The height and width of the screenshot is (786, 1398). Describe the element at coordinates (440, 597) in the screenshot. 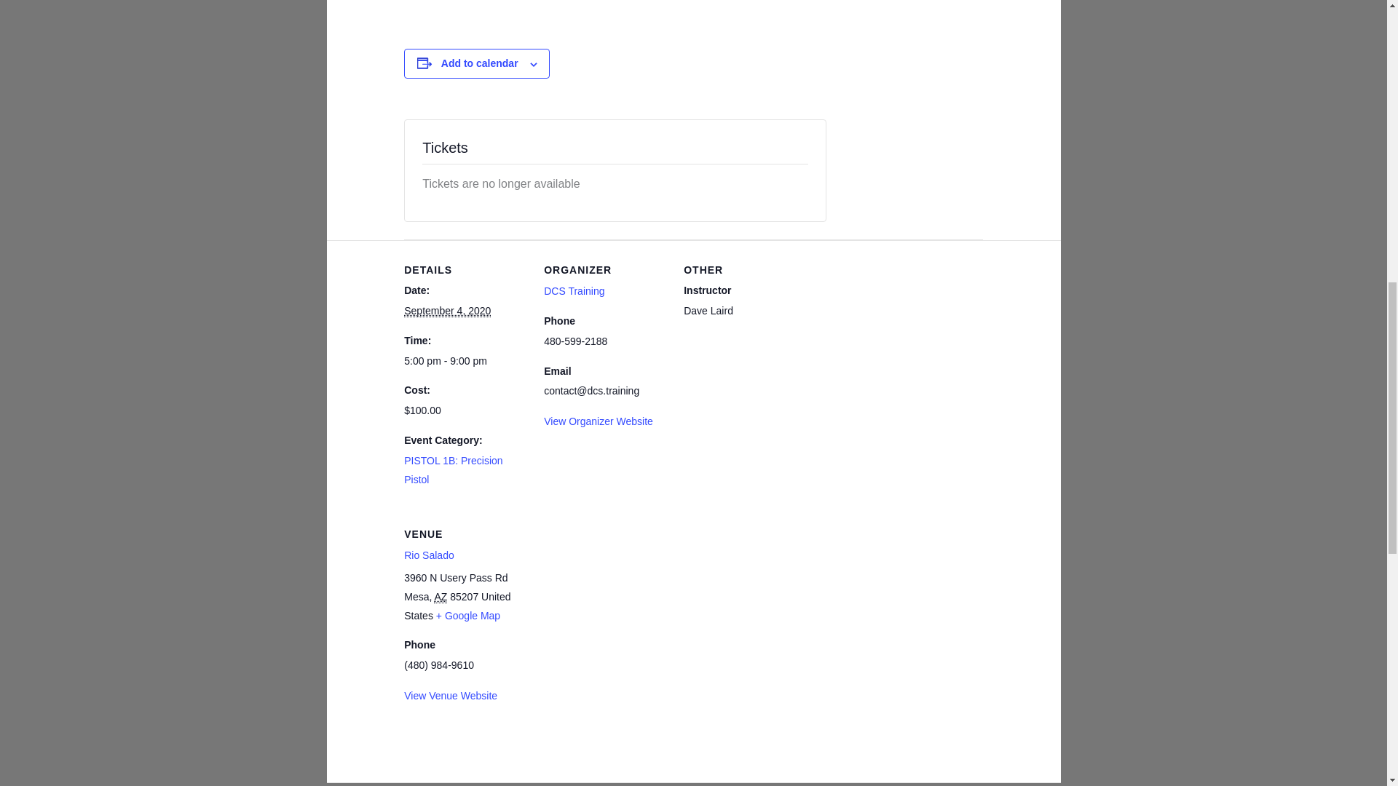

I see `Arizona` at that location.